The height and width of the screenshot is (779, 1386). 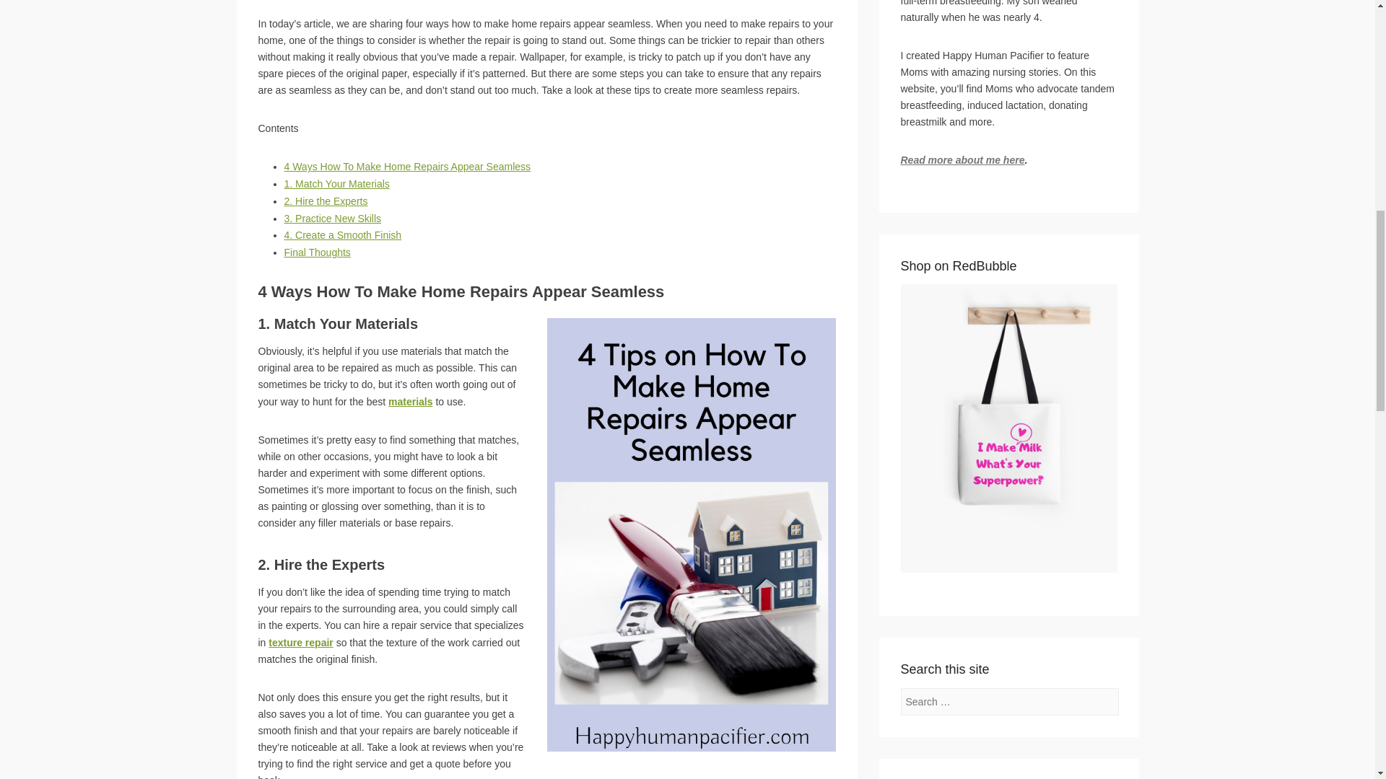 What do you see at coordinates (333, 218) in the screenshot?
I see `3. Practice New Skills` at bounding box center [333, 218].